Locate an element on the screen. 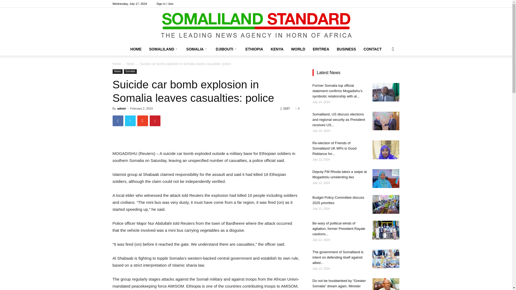 This screenshot has height=290, width=516. Twitter is located at coordinates (386, 4).